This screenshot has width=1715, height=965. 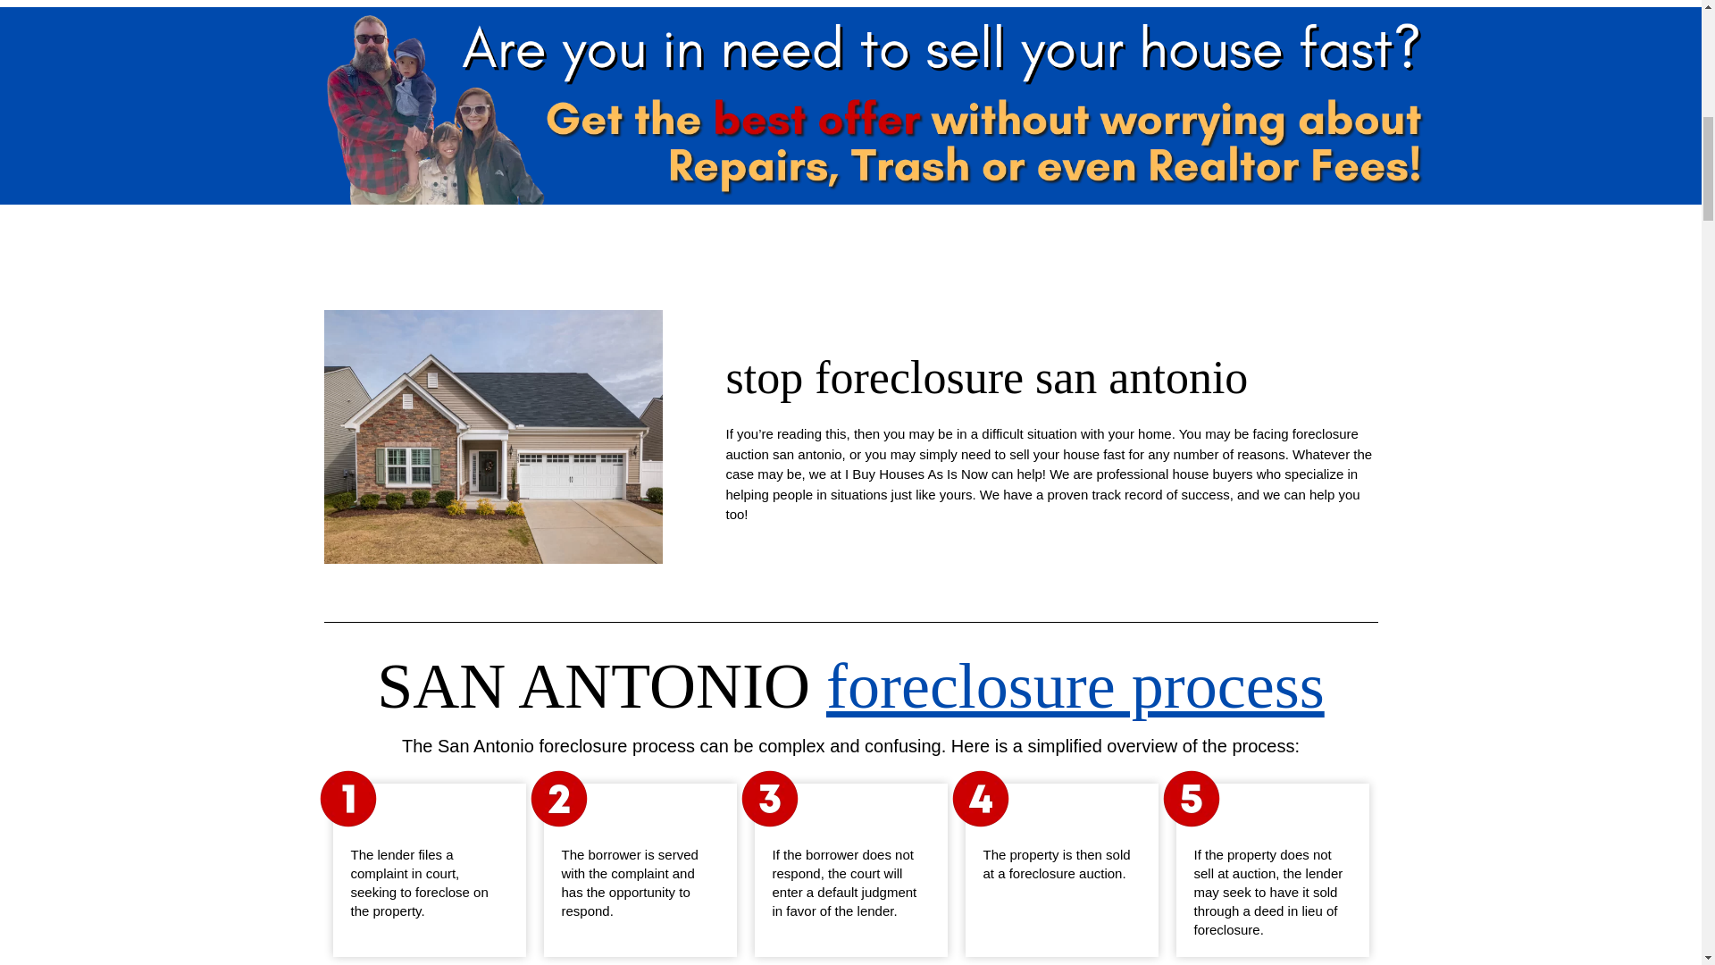 I want to click on Home 4, so click(x=770, y=798).